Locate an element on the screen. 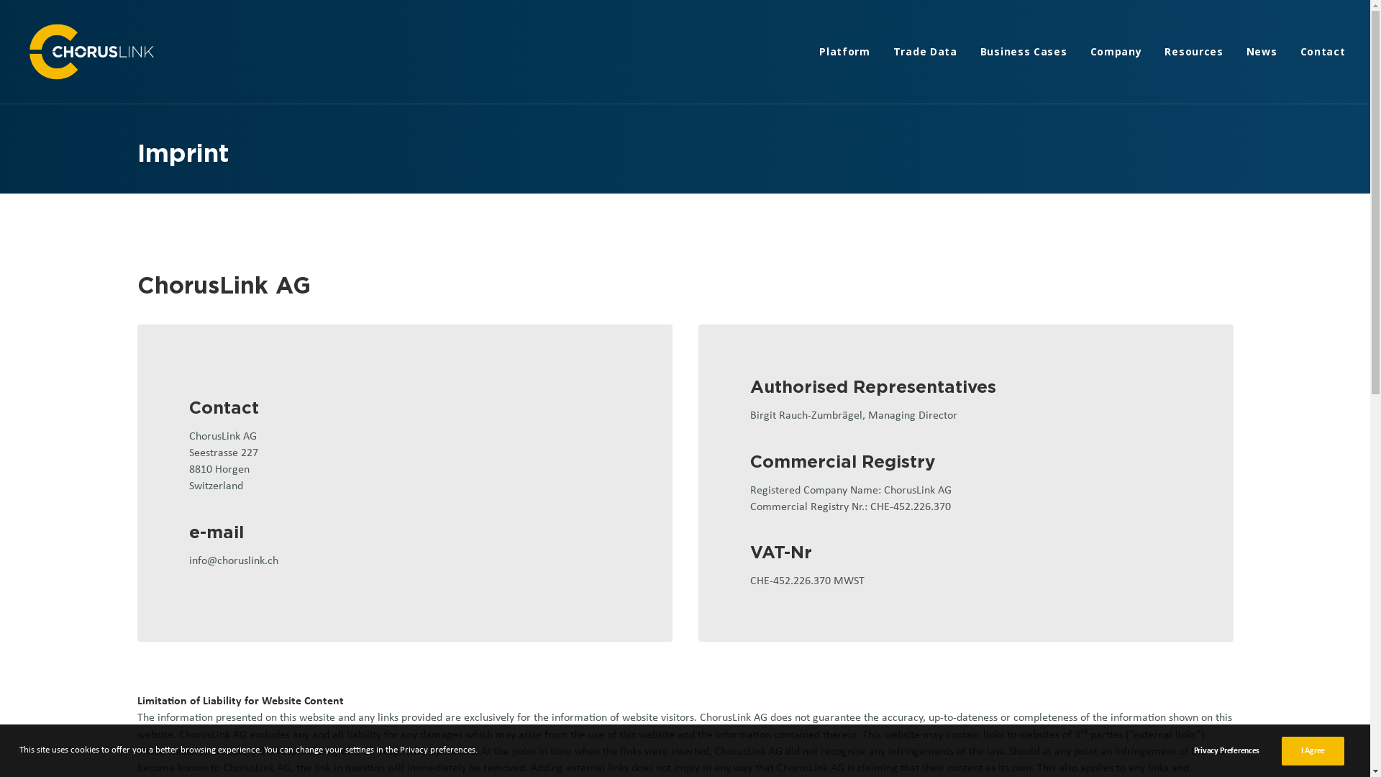 The width and height of the screenshot is (1381, 777). Privacy Preferences is located at coordinates (1236, 751).